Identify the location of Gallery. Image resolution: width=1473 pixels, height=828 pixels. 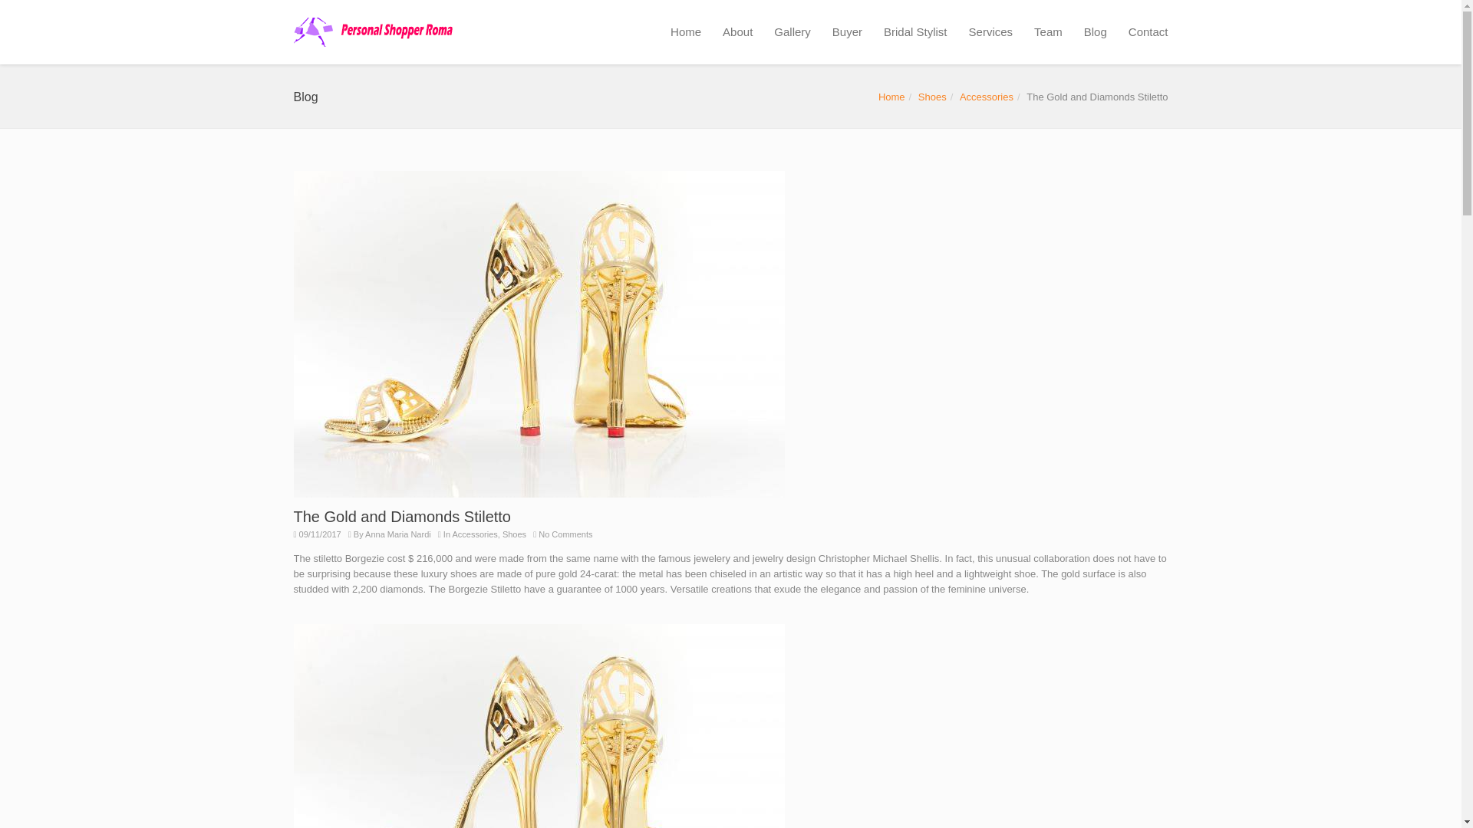
(792, 32).